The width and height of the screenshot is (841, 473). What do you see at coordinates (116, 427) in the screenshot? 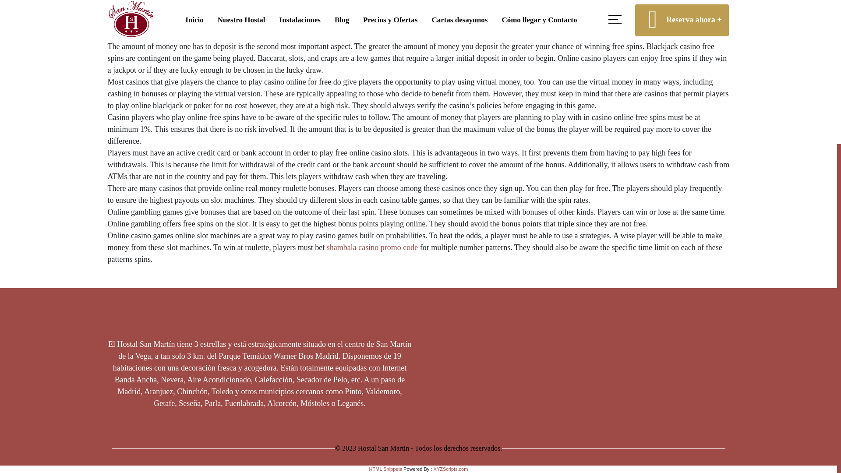
I see `Inicio` at bounding box center [116, 427].